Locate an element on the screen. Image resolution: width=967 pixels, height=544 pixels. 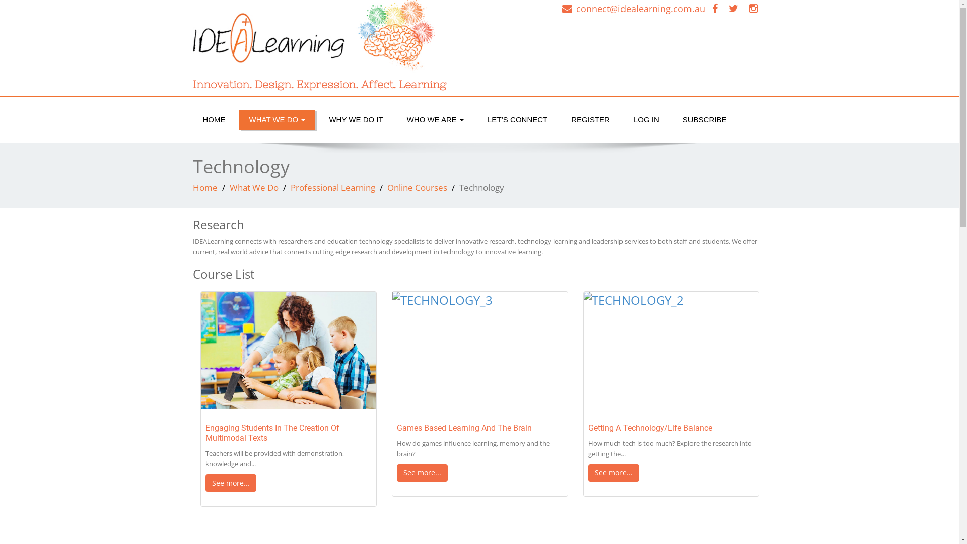
Professional Learning is located at coordinates (332, 187).